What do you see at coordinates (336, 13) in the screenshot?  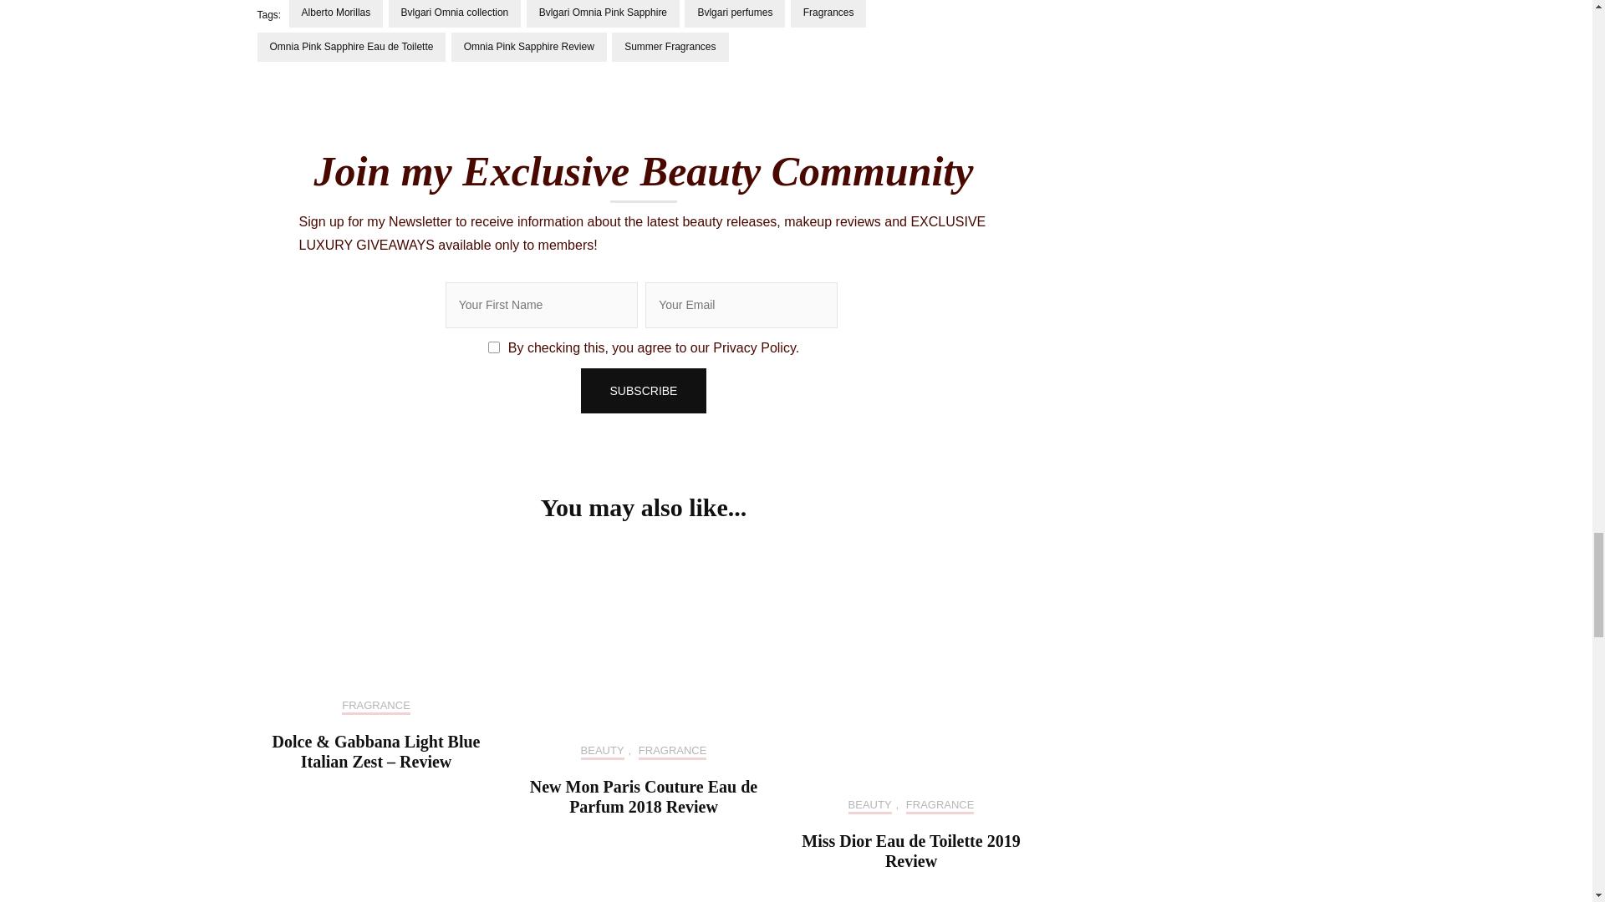 I see `Alberto Morillas` at bounding box center [336, 13].